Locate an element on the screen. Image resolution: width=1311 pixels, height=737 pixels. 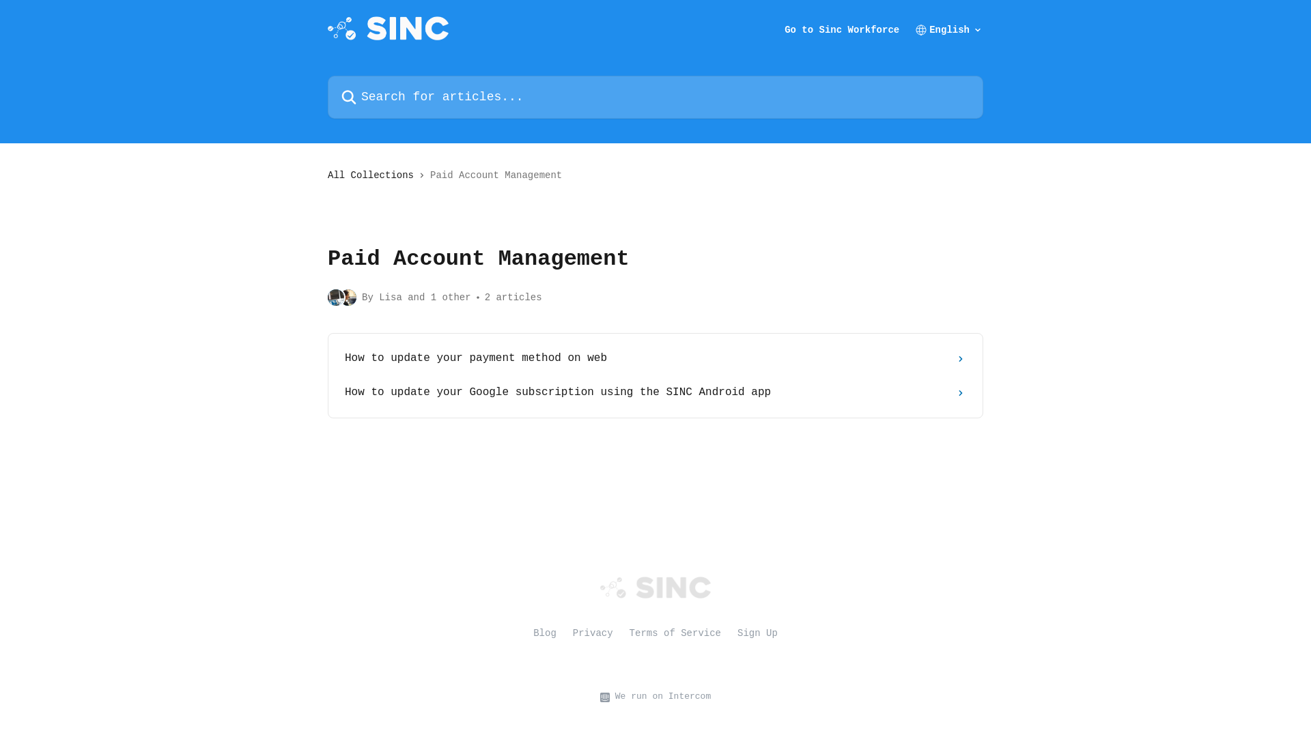
All Collections is located at coordinates (373, 175).